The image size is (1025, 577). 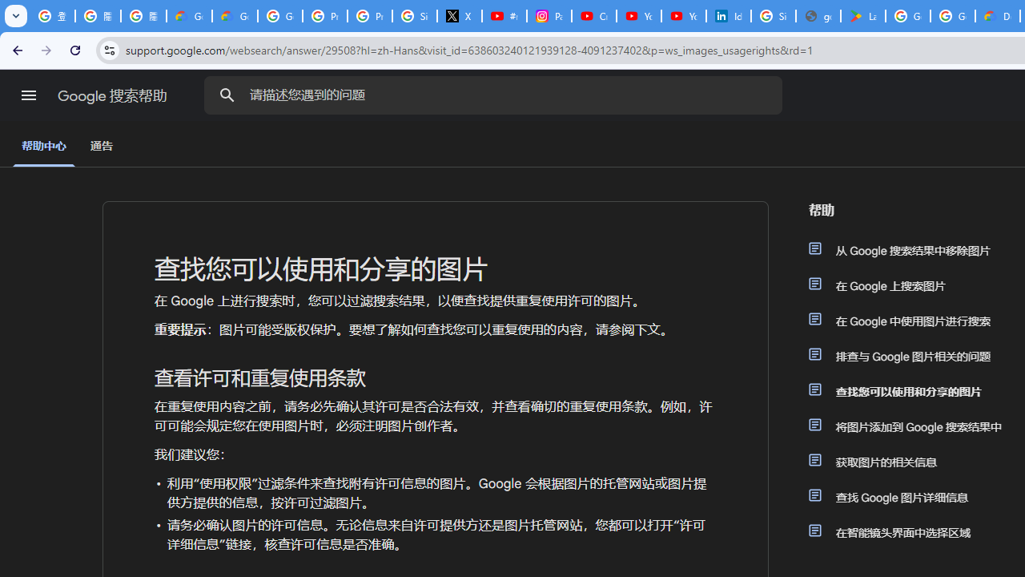 I want to click on Reload, so click(x=75, y=50).